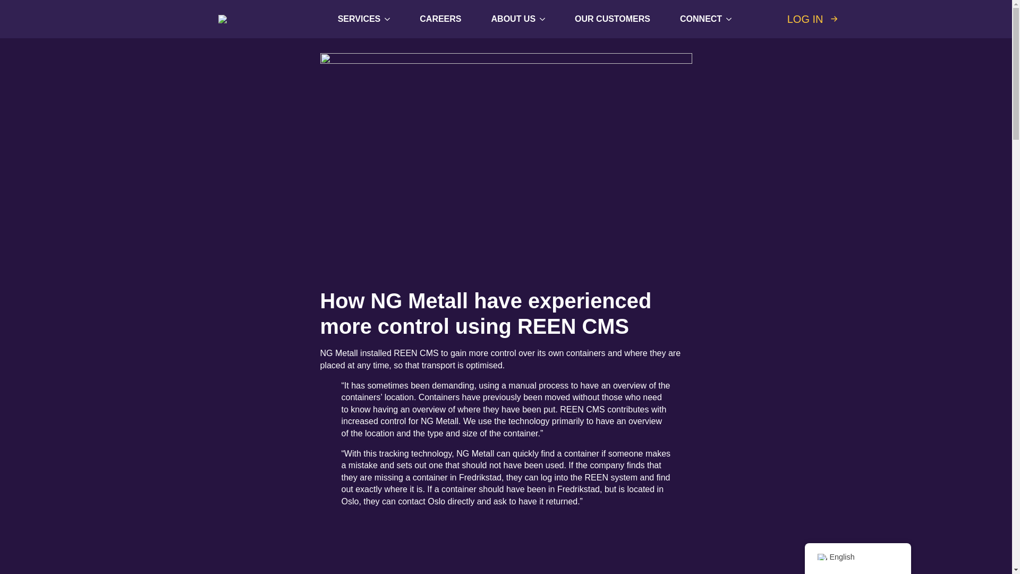 Image resolution: width=1020 pixels, height=574 pixels. Describe the element at coordinates (821, 557) in the screenshot. I see `English` at that location.